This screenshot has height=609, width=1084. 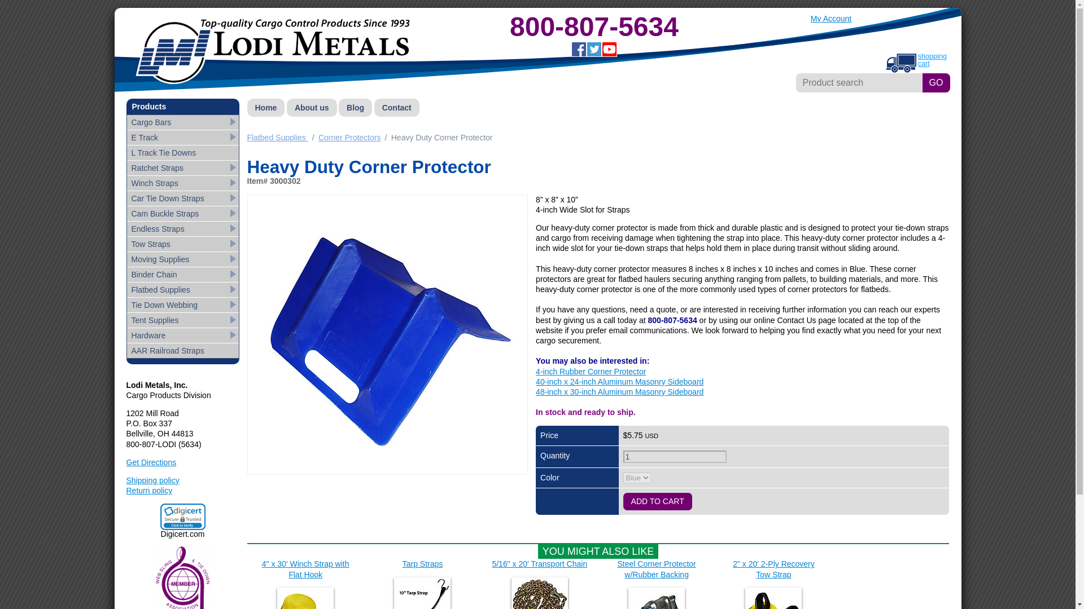 What do you see at coordinates (182, 153) in the screenshot?
I see `L Track Tie Downs` at bounding box center [182, 153].